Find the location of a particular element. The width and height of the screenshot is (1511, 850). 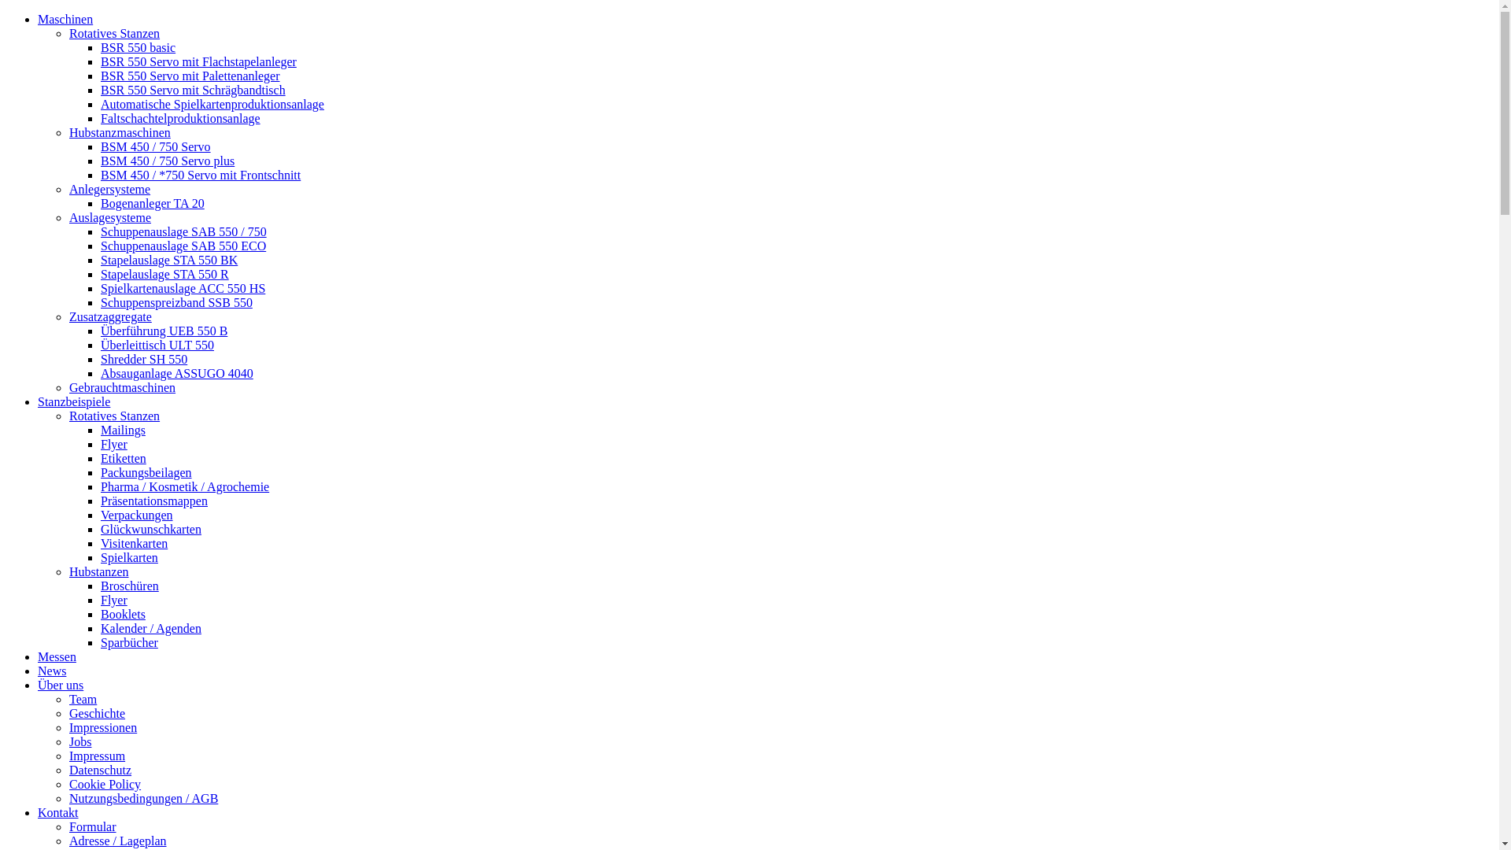

Schuppenspreizband SSB 550 is located at coordinates (176, 302).